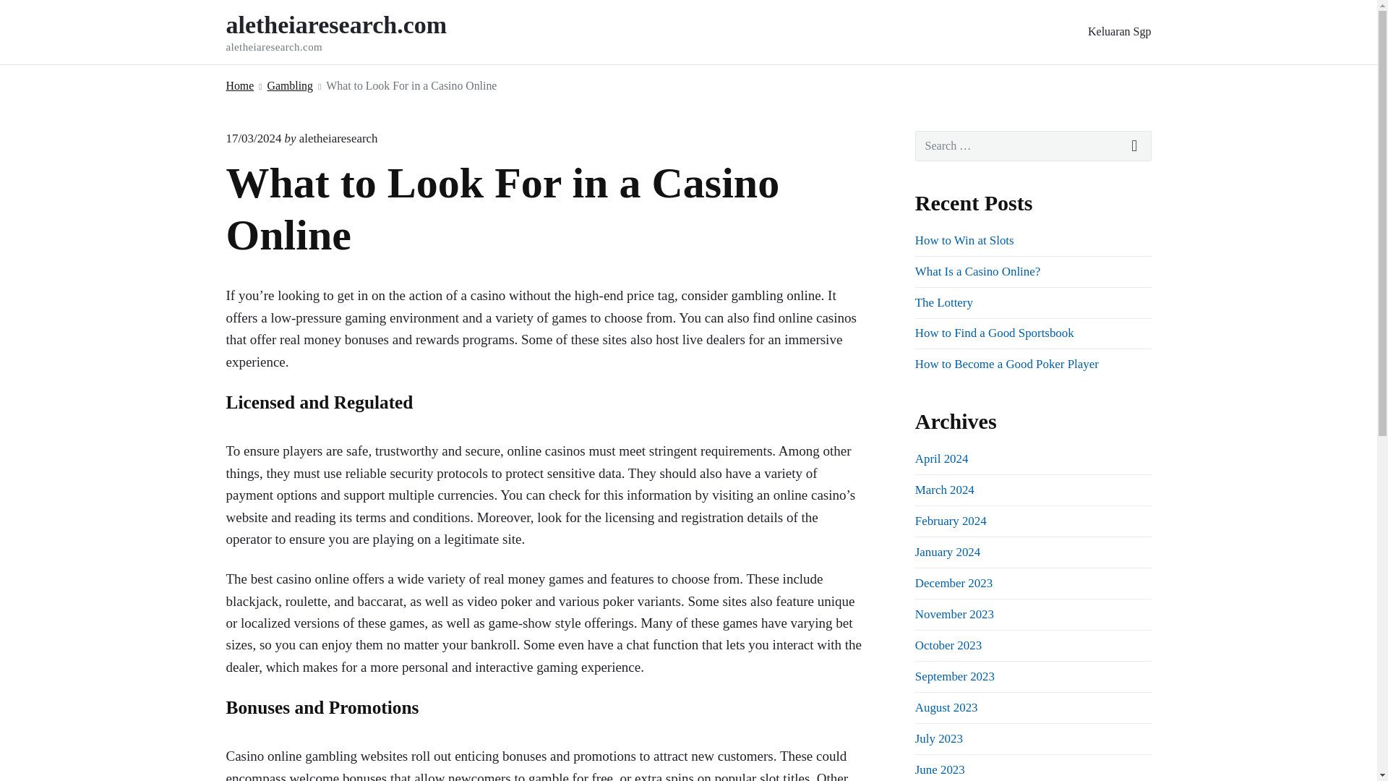 The width and height of the screenshot is (1388, 781). What do you see at coordinates (1006, 364) in the screenshot?
I see `How to Become a Good Poker Player` at bounding box center [1006, 364].